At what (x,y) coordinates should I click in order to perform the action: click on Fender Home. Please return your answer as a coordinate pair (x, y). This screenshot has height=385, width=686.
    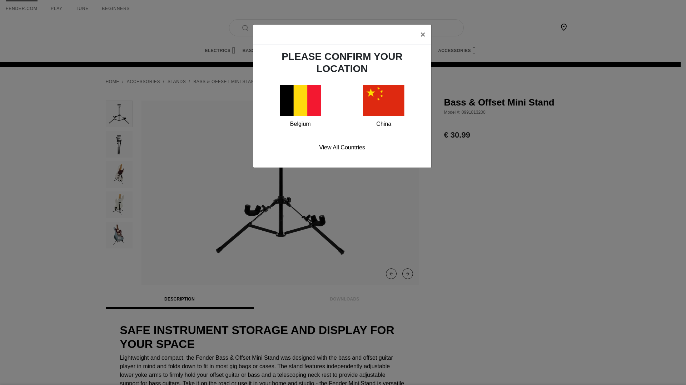
    Looking at the image, I should click on (123, 28).